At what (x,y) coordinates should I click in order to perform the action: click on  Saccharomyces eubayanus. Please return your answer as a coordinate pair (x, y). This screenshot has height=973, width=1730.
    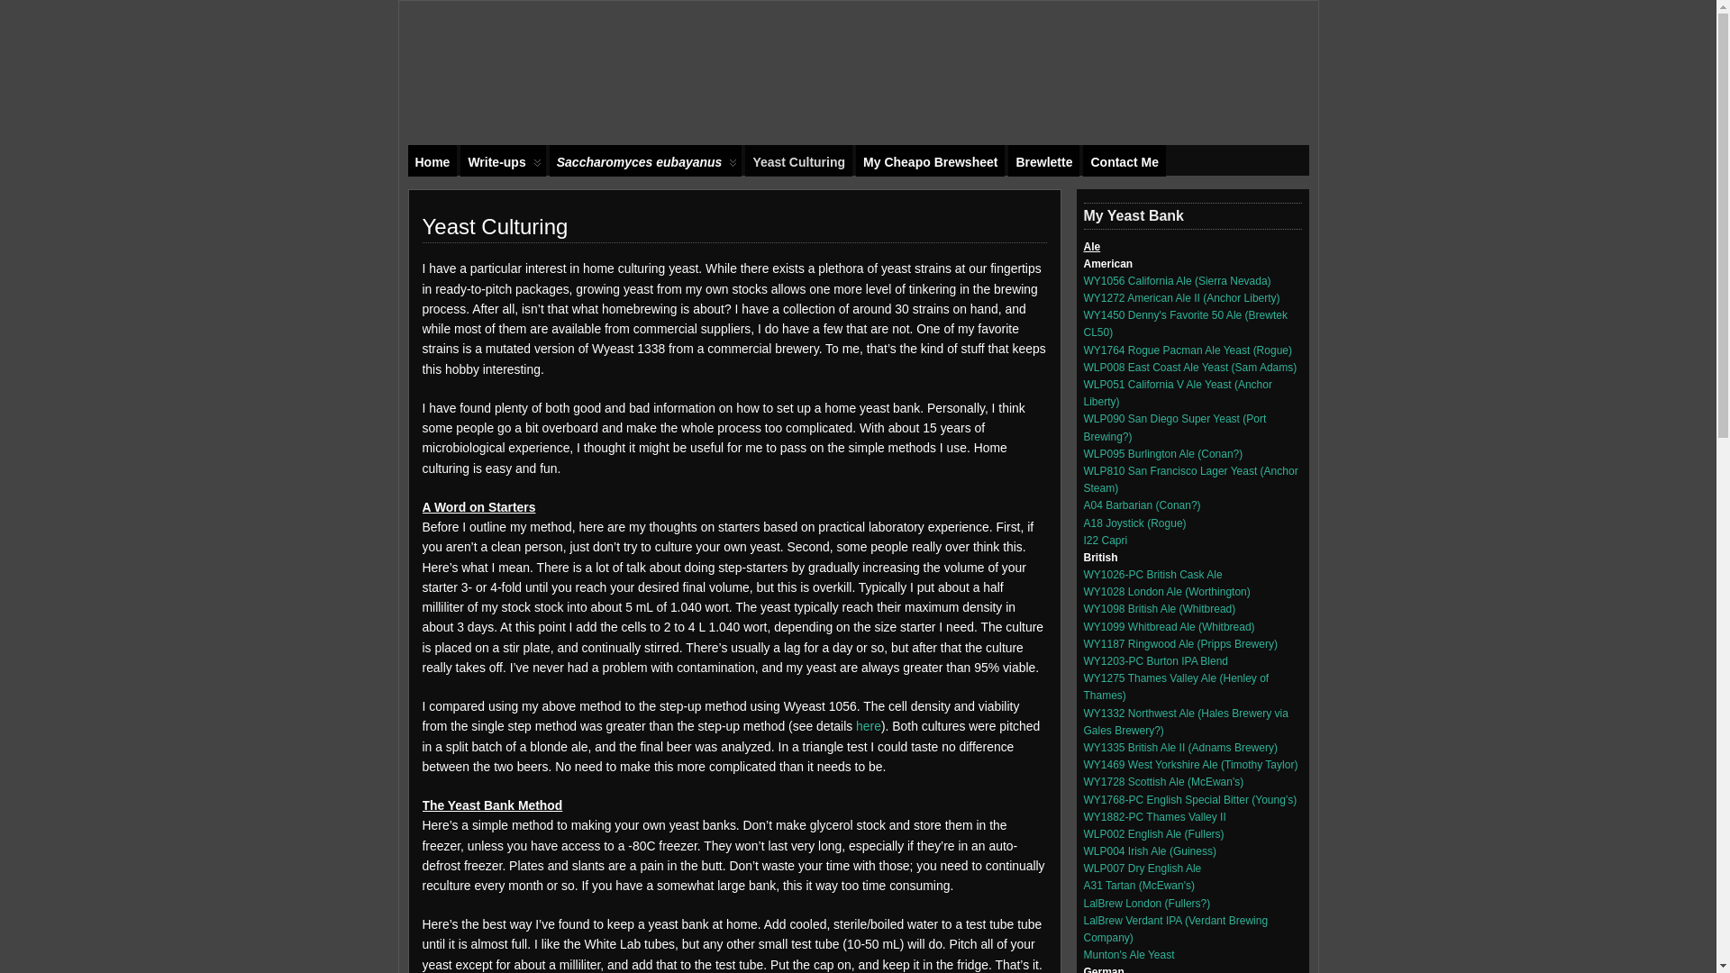
    Looking at the image, I should click on (645, 160).